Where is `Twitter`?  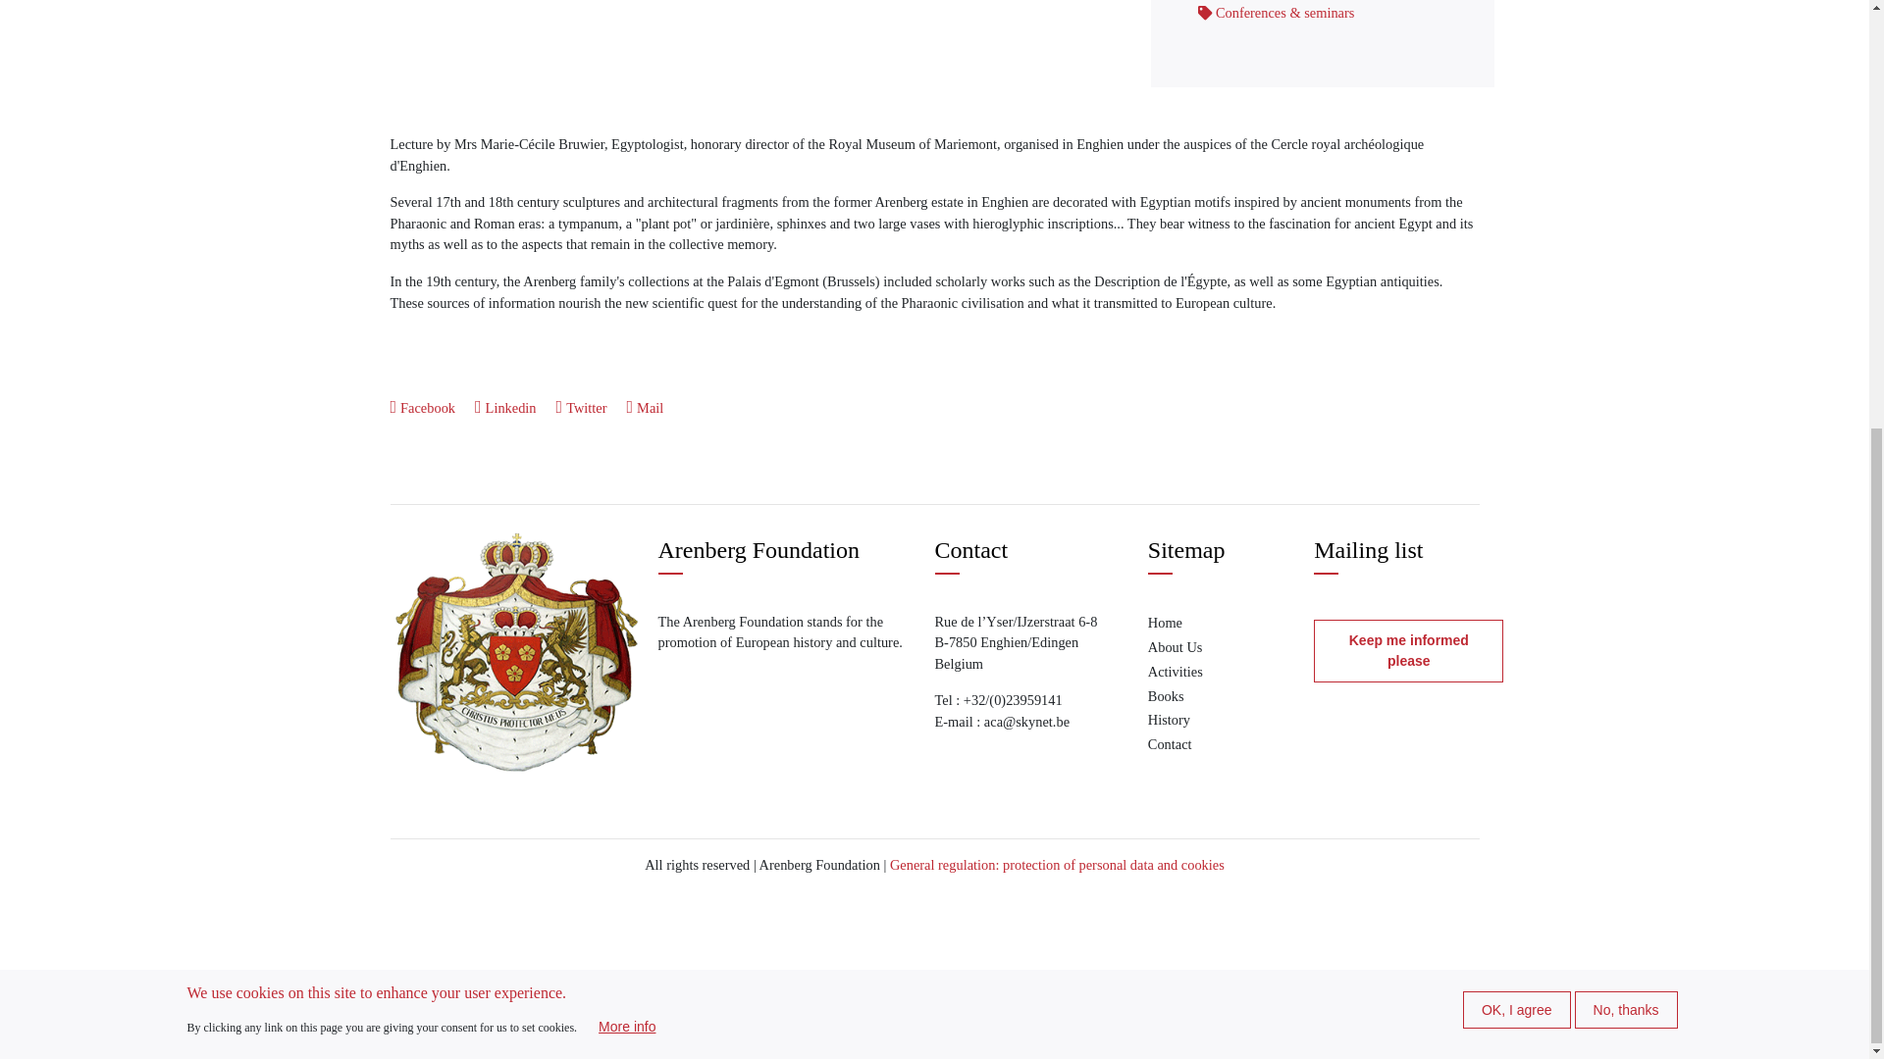 Twitter is located at coordinates (581, 408).